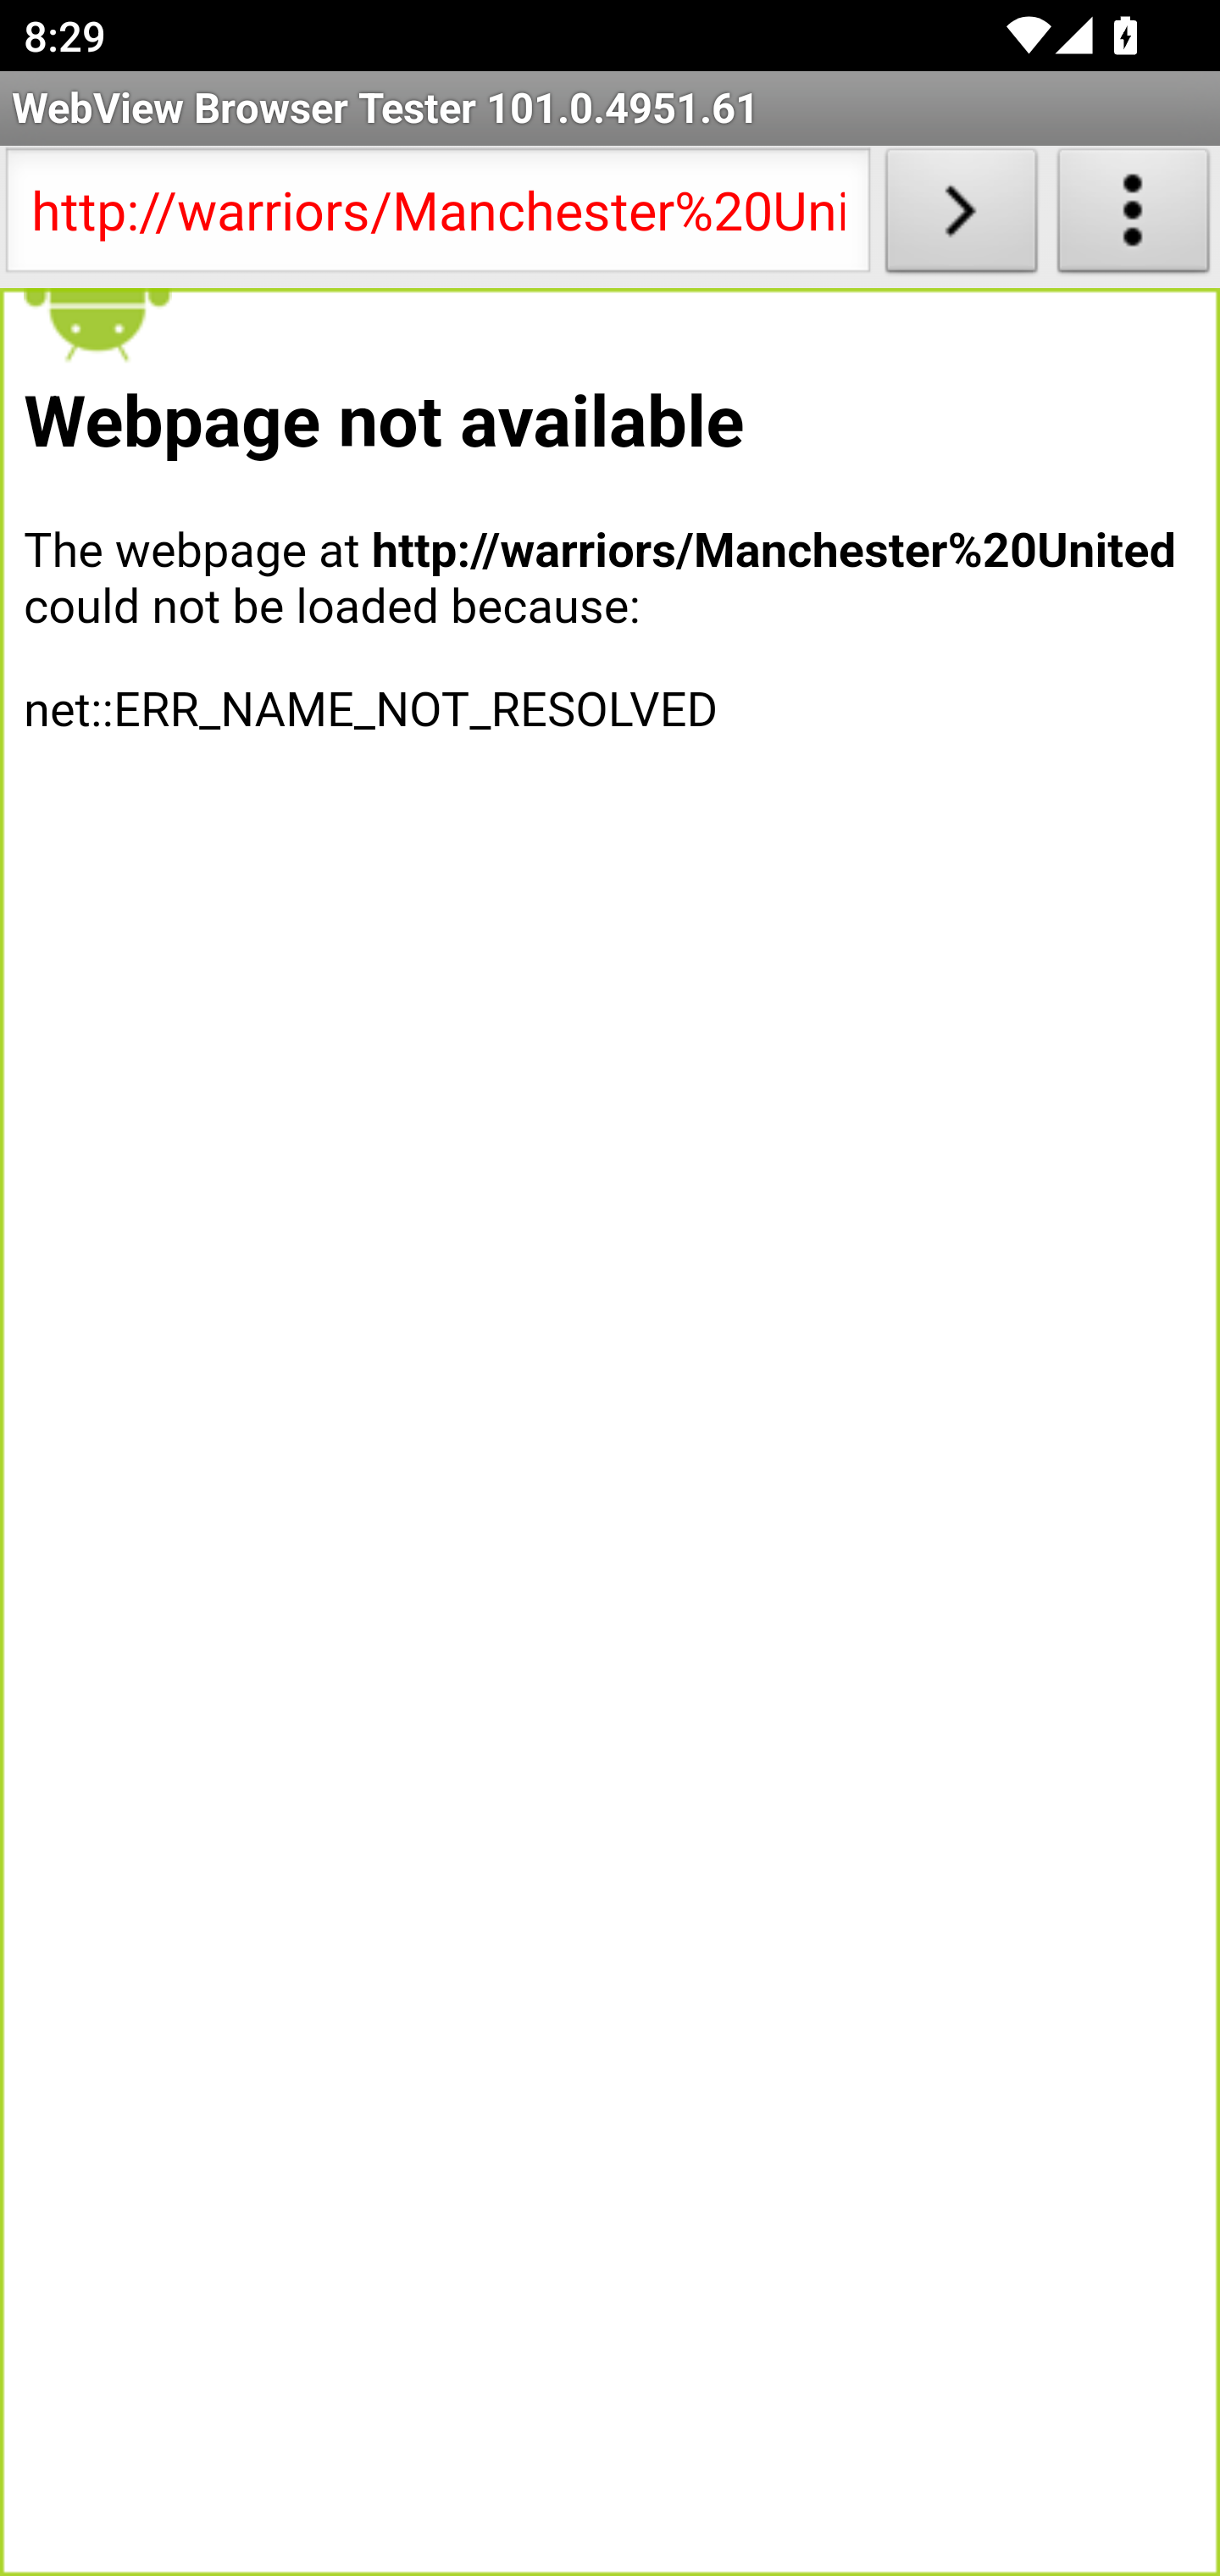 The height and width of the screenshot is (2576, 1220). Describe the element at coordinates (437, 217) in the screenshot. I see `http://warriors/Manchester%20United` at that location.